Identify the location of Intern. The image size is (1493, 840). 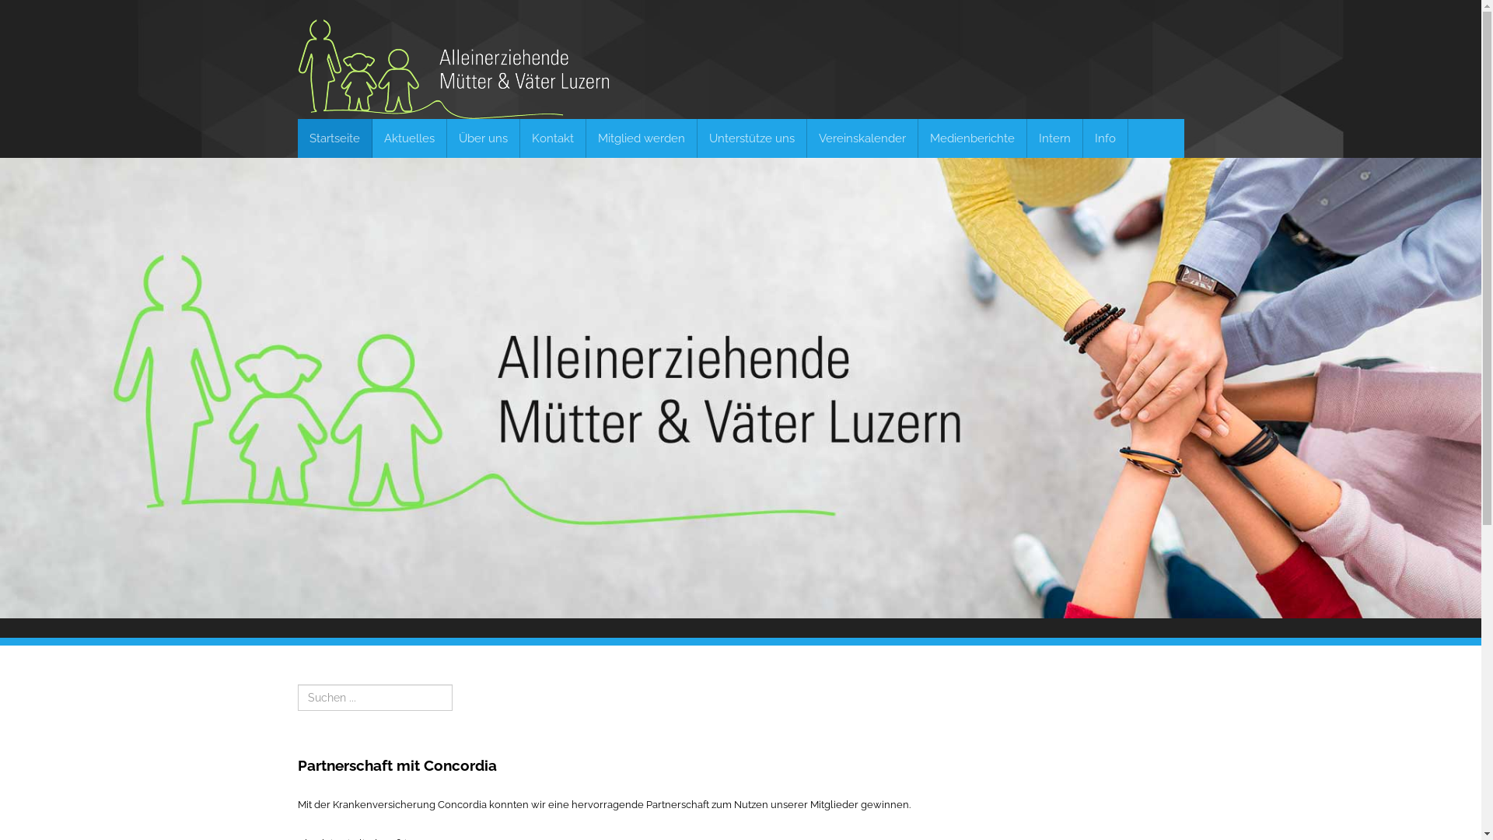
(1054, 138).